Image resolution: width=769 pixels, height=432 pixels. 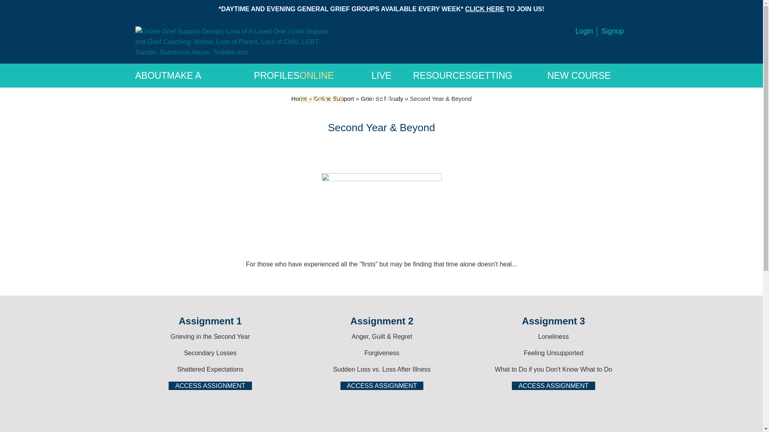 What do you see at coordinates (393, 75) in the screenshot?
I see `LIVE CHAT` at bounding box center [393, 75].